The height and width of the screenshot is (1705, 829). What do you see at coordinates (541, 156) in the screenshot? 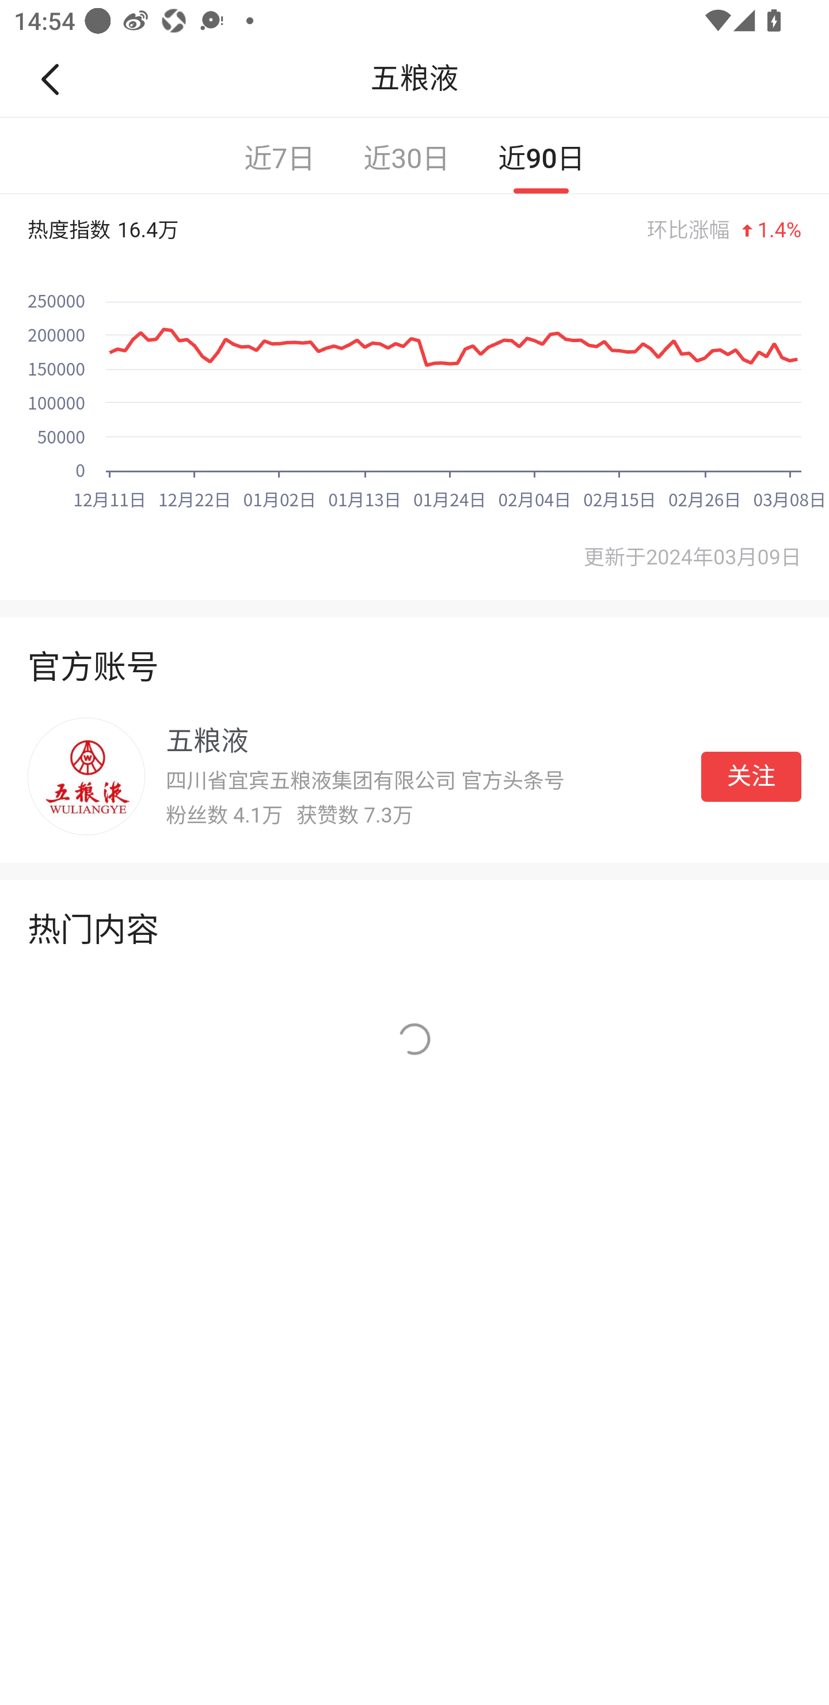
I see `近90日` at bounding box center [541, 156].